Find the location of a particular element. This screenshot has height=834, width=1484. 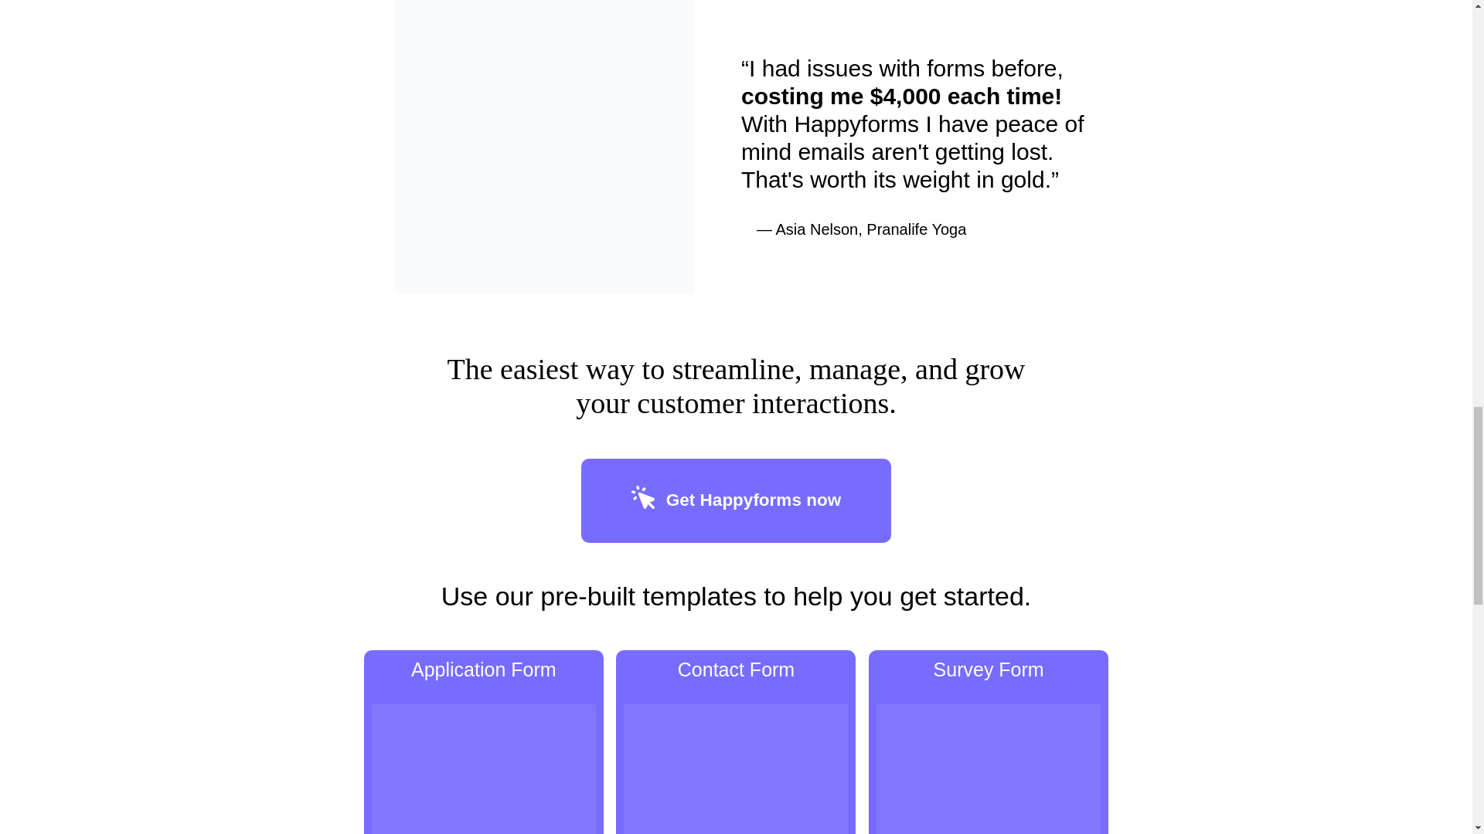

Survey Form is located at coordinates (988, 742).